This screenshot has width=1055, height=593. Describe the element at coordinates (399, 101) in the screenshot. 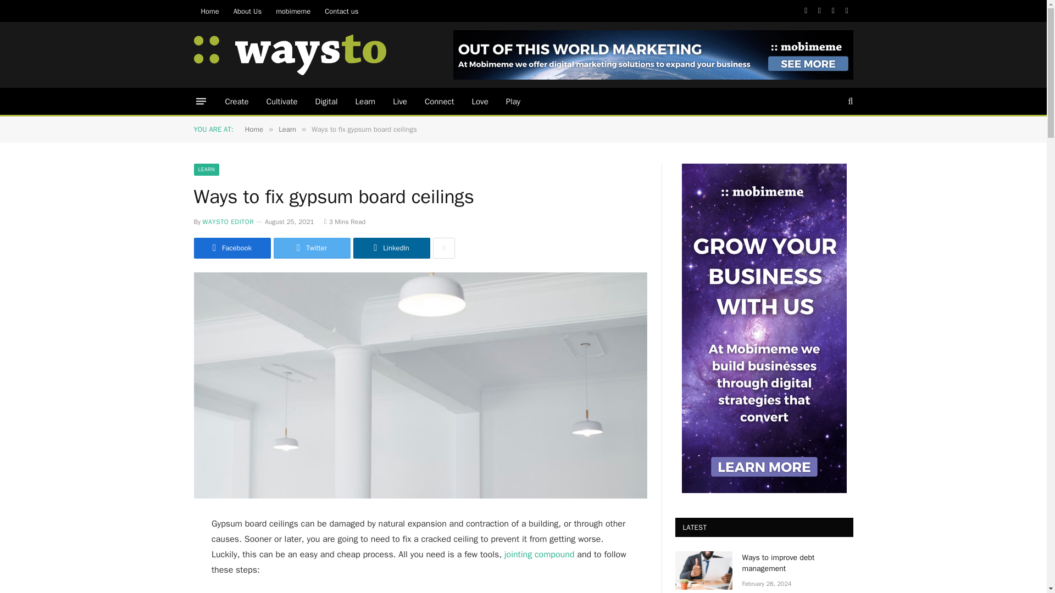

I see `Live` at that location.